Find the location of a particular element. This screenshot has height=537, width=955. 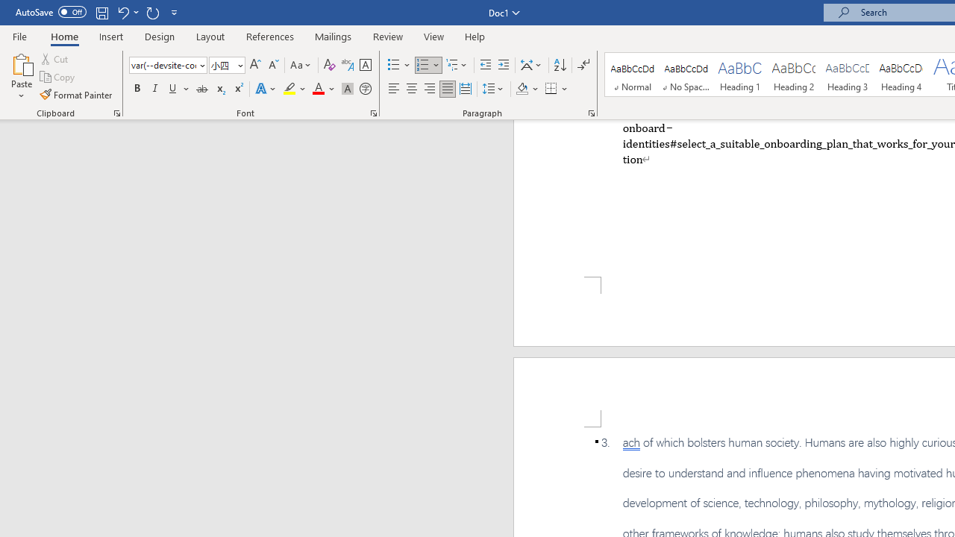

Font is located at coordinates (167, 66).